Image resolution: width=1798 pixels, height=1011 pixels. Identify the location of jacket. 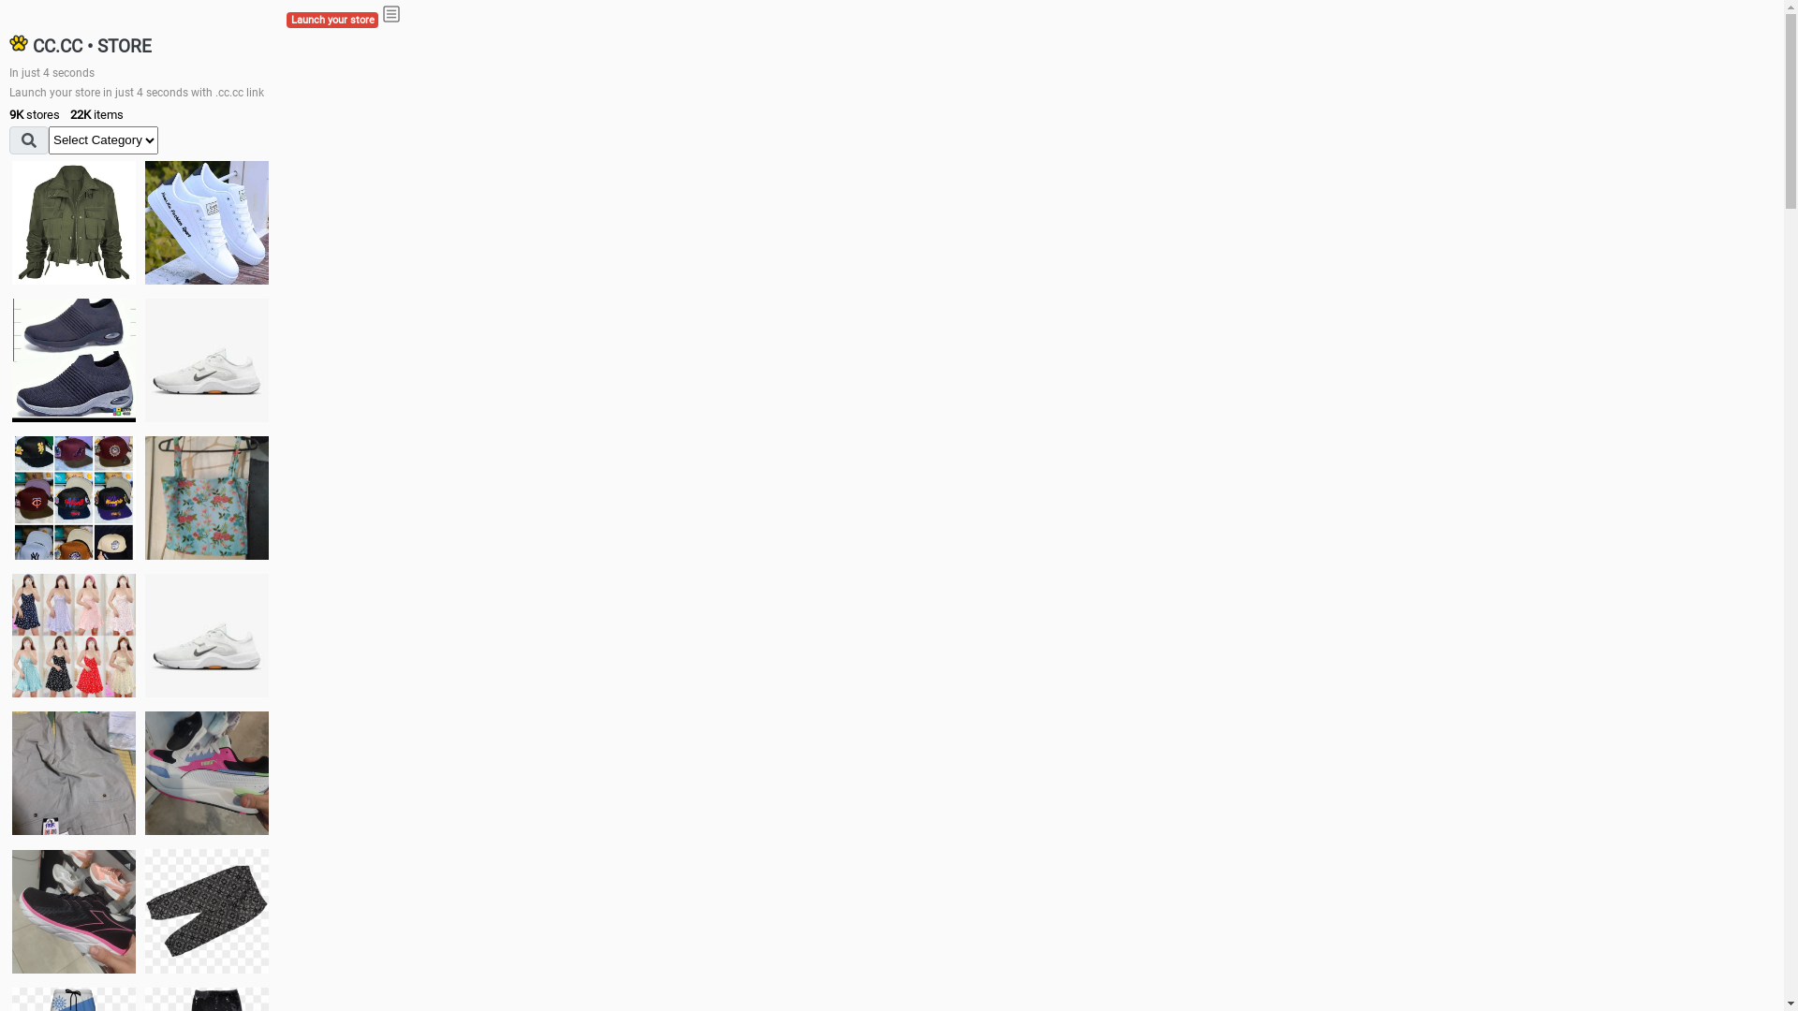
(74, 223).